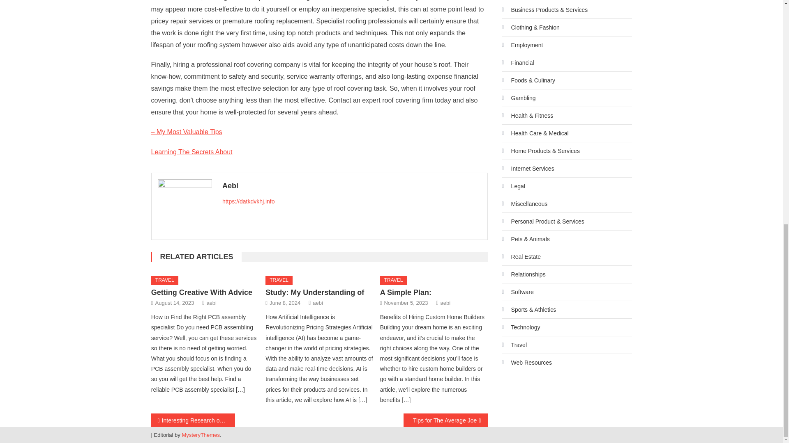  Describe the element at coordinates (445, 303) in the screenshot. I see `aebi` at that location.